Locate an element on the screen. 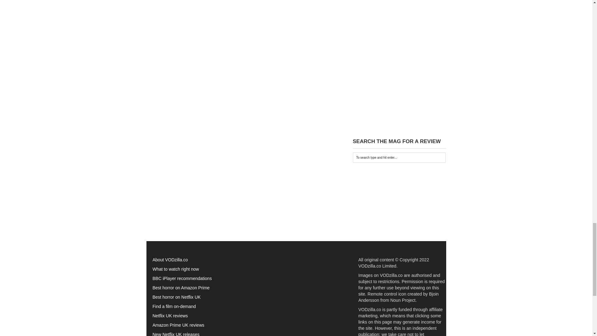 This screenshot has width=597, height=336. To search type and hit enter... is located at coordinates (399, 157).